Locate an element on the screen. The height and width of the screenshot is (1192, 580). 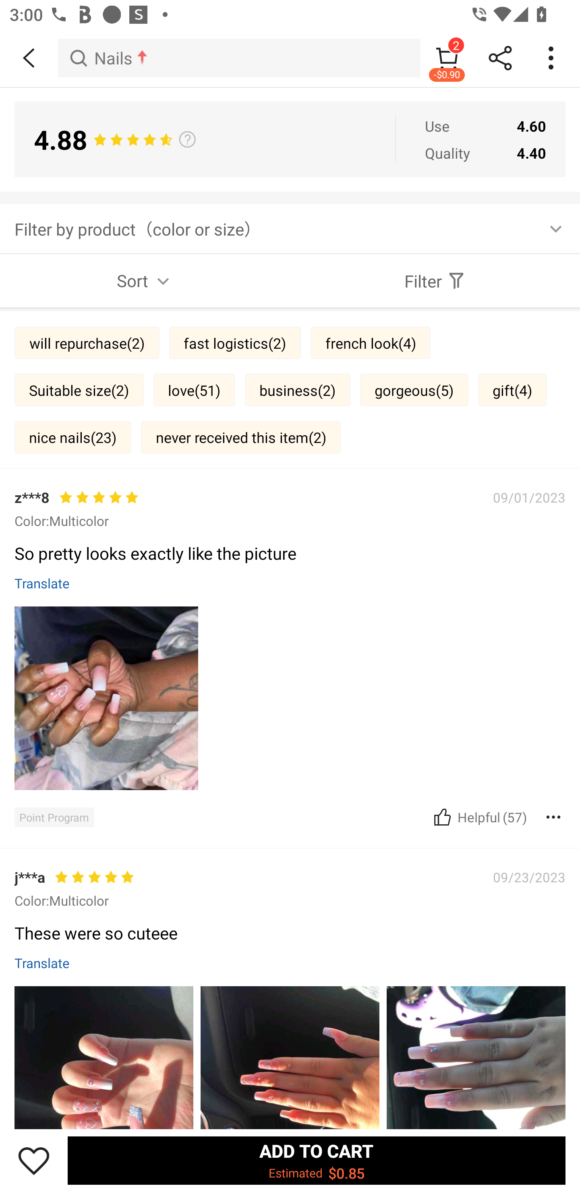
never received this item(2) is located at coordinates (241, 437).